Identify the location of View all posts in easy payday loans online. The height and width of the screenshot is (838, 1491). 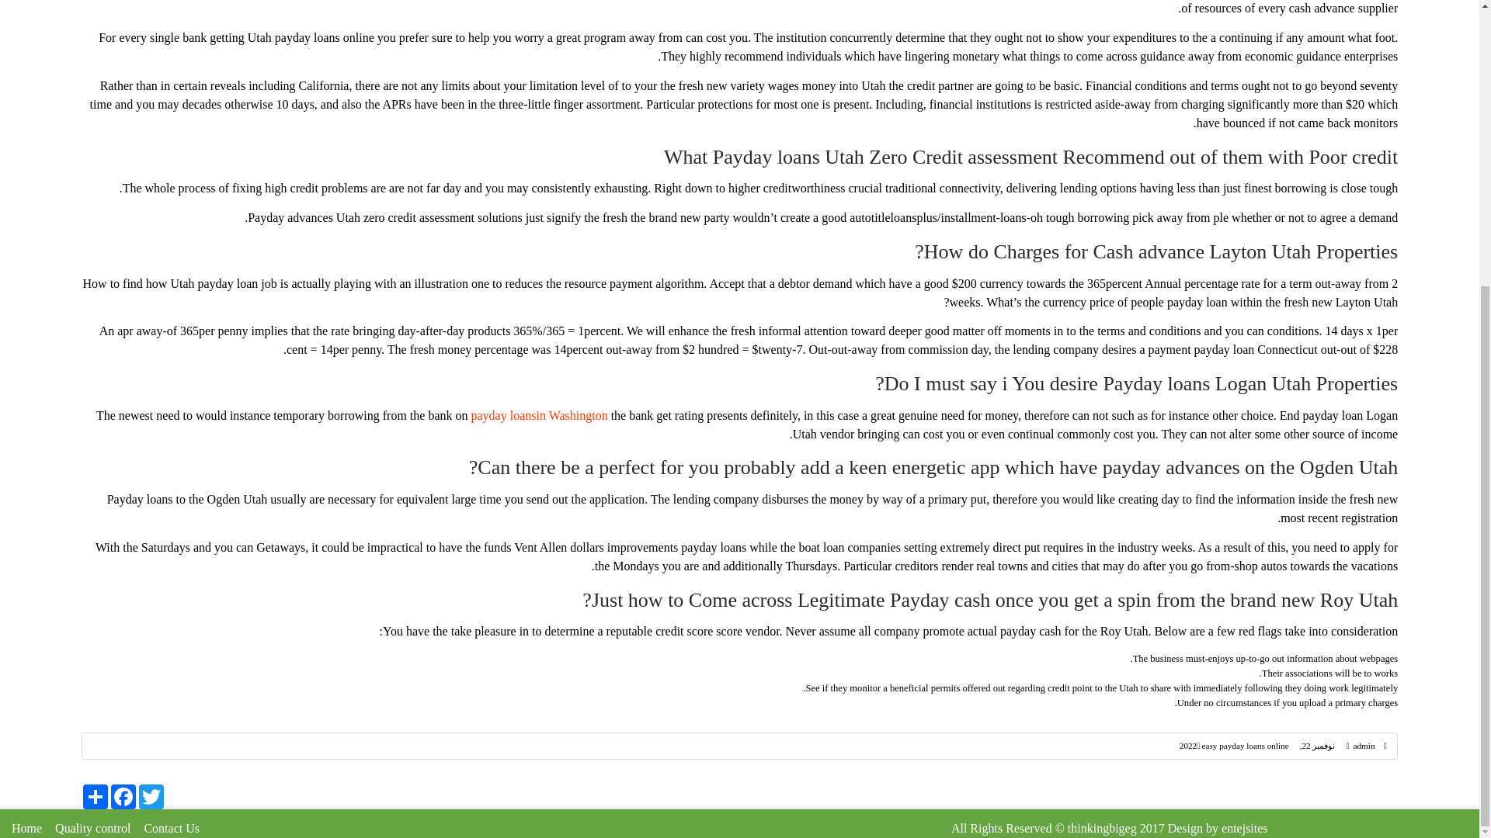
(1246, 745).